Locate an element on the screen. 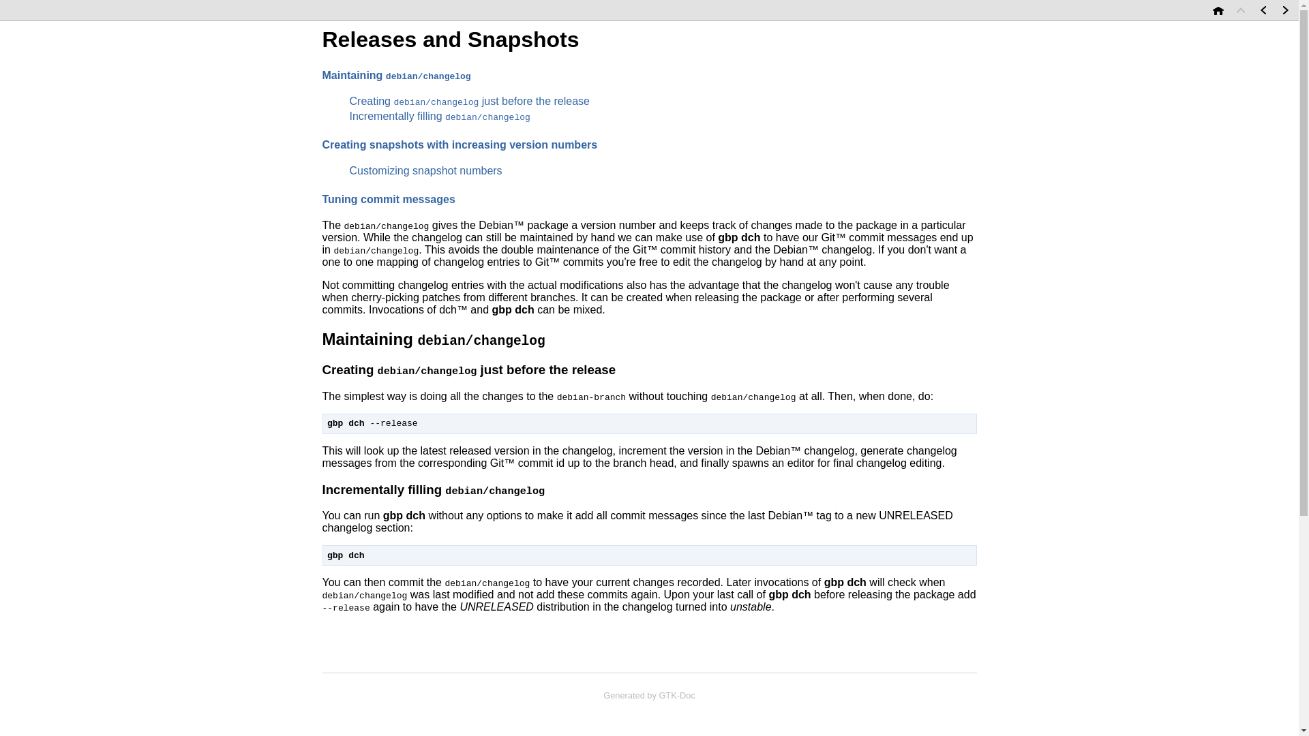  Creating snapshots with increasing version numbers is located at coordinates (460, 144).